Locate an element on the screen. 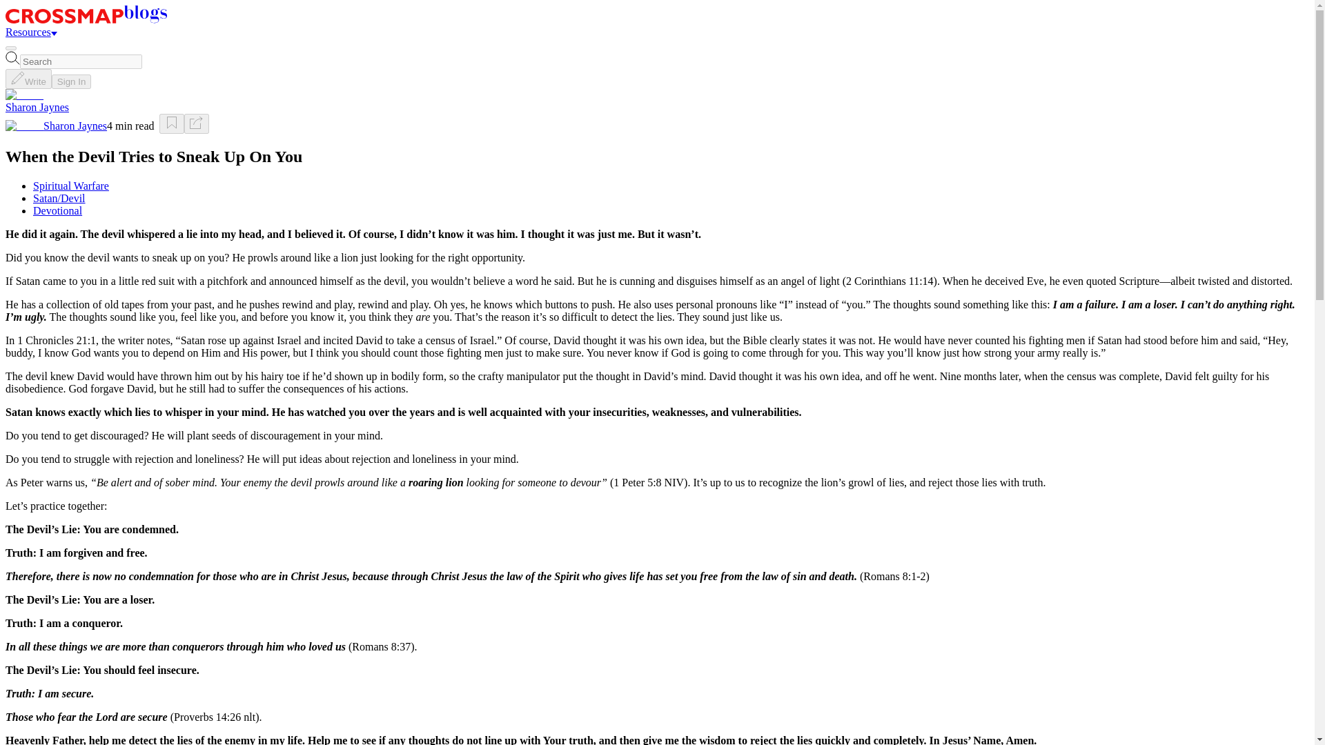 The width and height of the screenshot is (1325, 745). Spiritual Warfare is located at coordinates (70, 186).